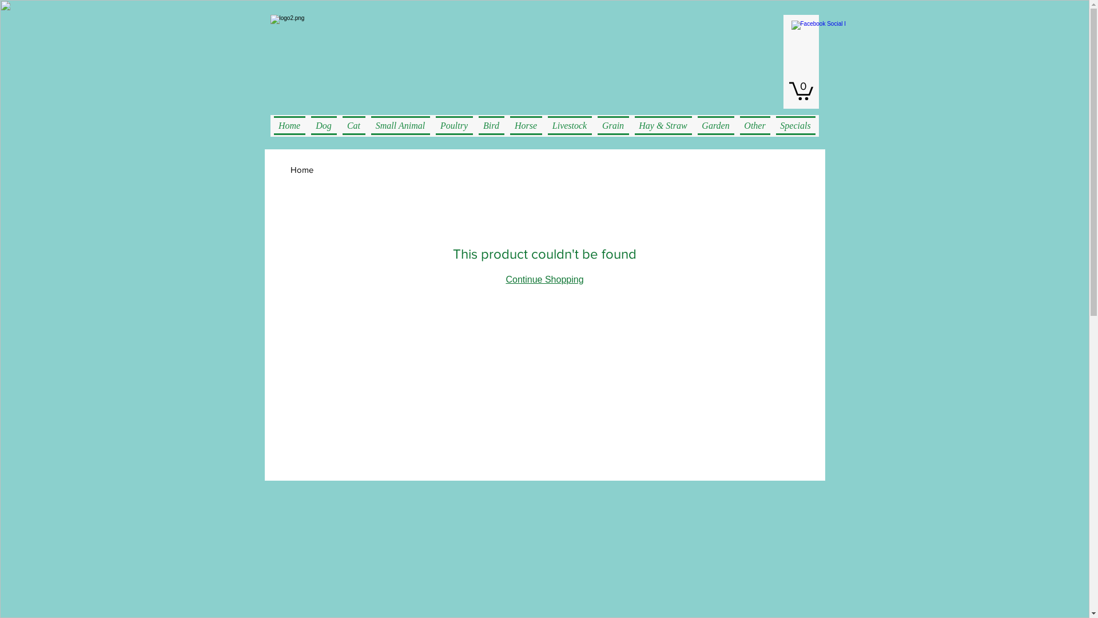  Describe the element at coordinates (302, 169) in the screenshot. I see `Home` at that location.